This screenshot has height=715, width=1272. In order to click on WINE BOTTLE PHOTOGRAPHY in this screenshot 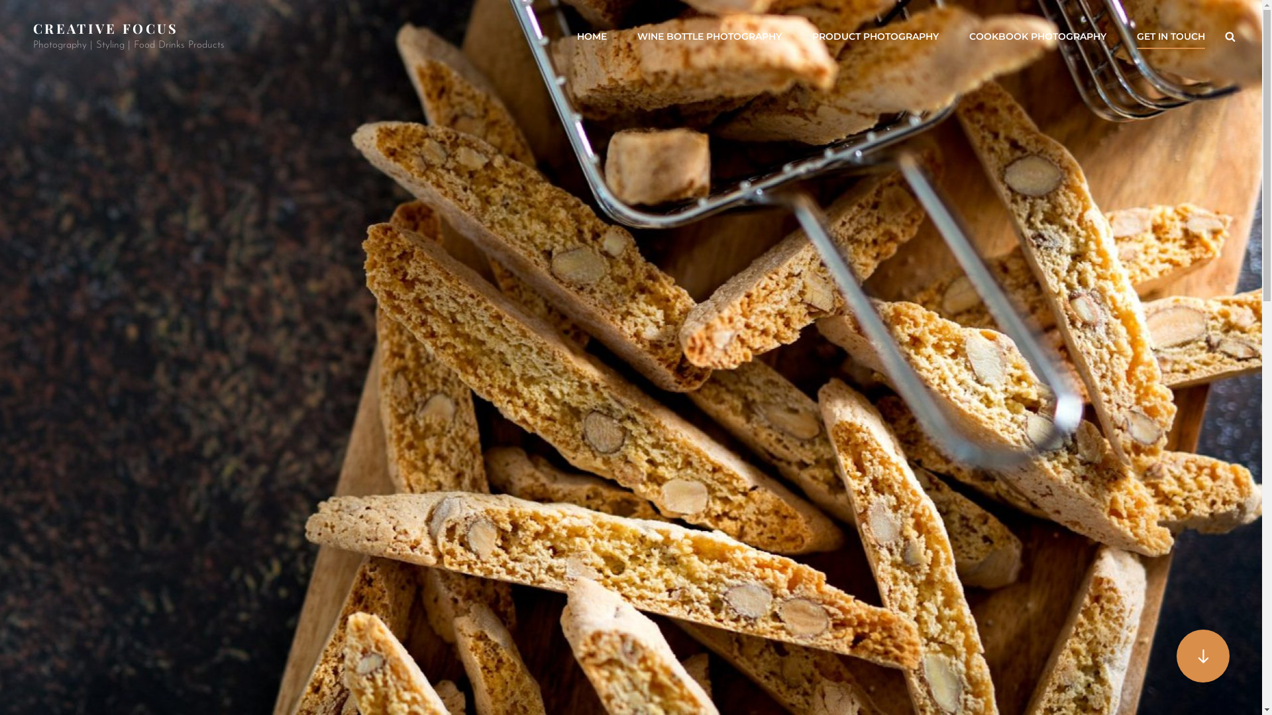, I will do `click(710, 36)`.